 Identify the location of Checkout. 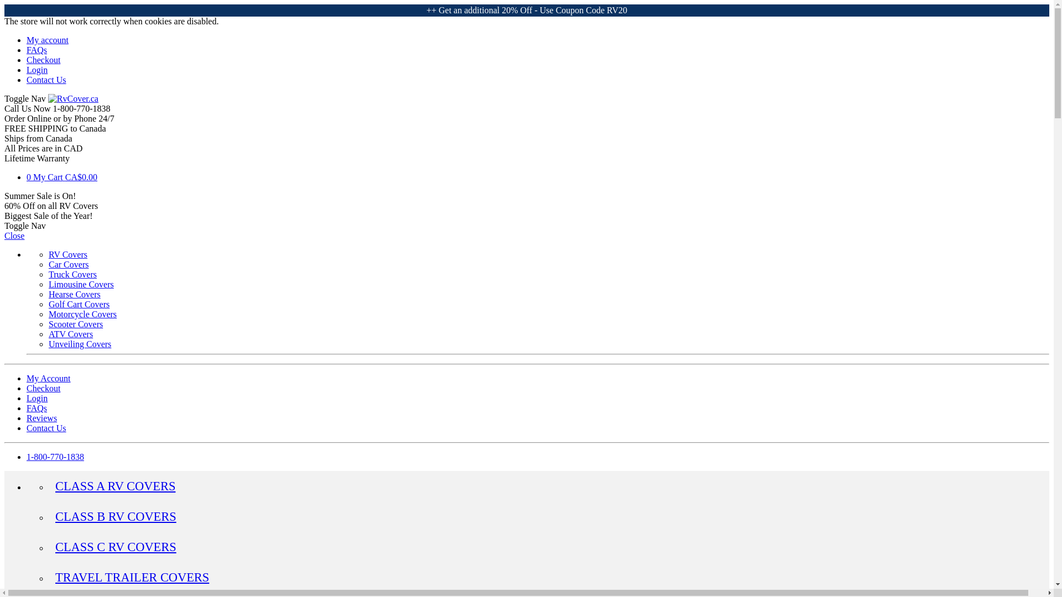
(43, 388).